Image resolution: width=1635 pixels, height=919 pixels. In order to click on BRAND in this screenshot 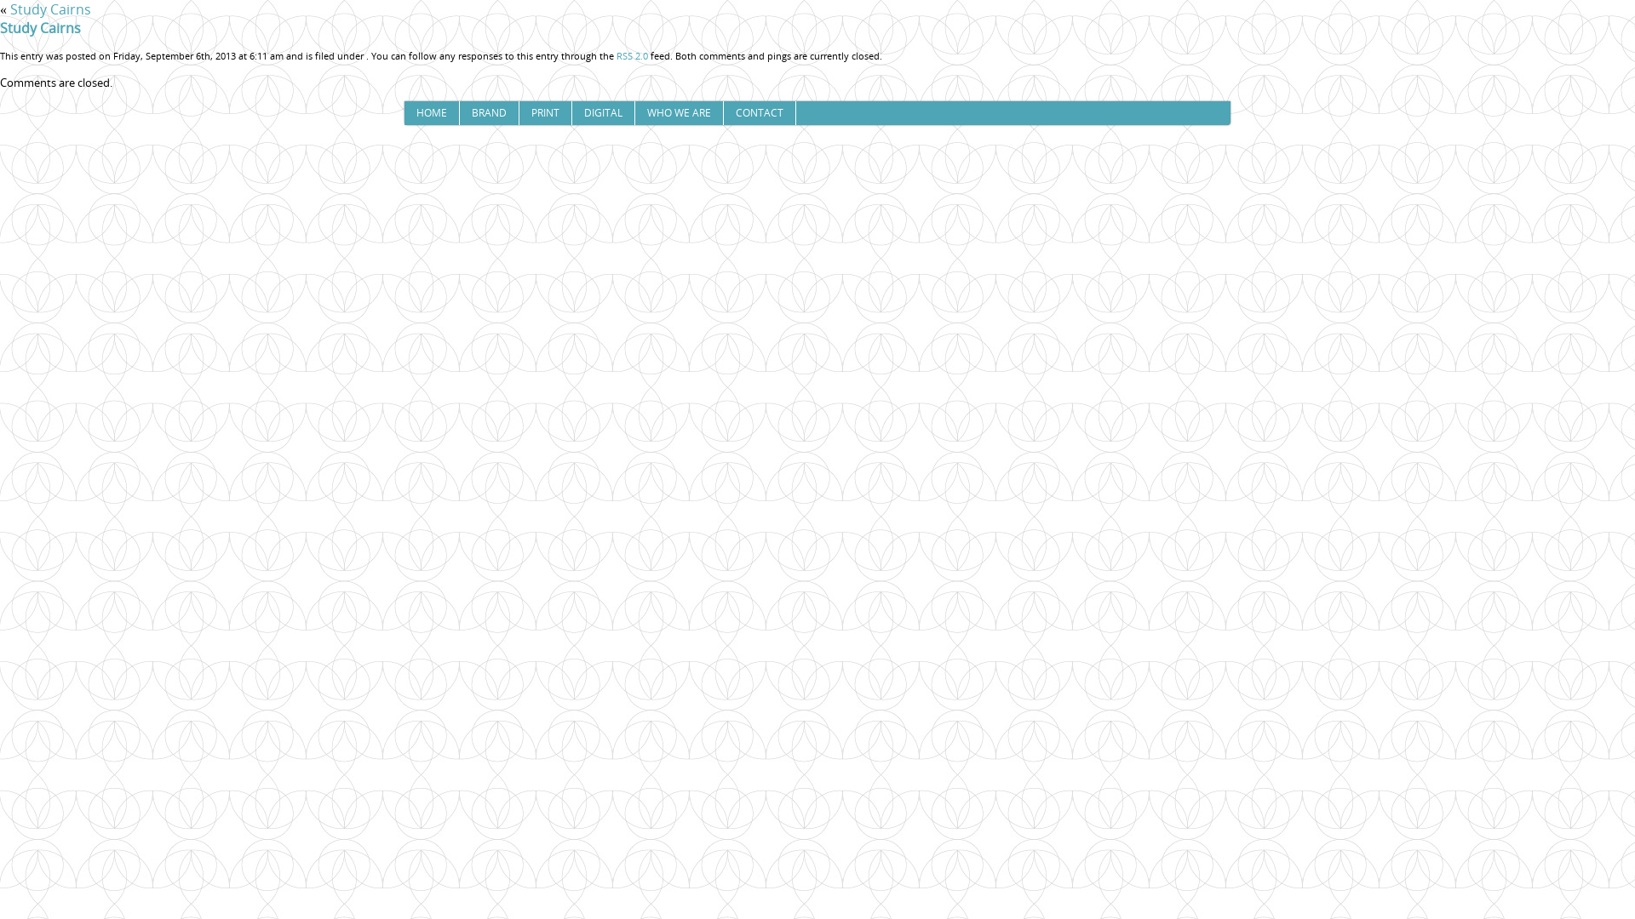, I will do `click(489, 113)`.